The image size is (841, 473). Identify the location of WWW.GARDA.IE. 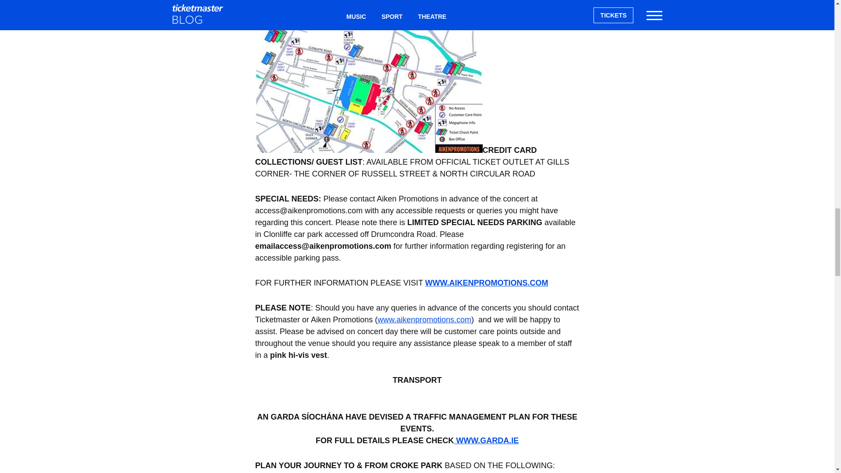
(486, 441).